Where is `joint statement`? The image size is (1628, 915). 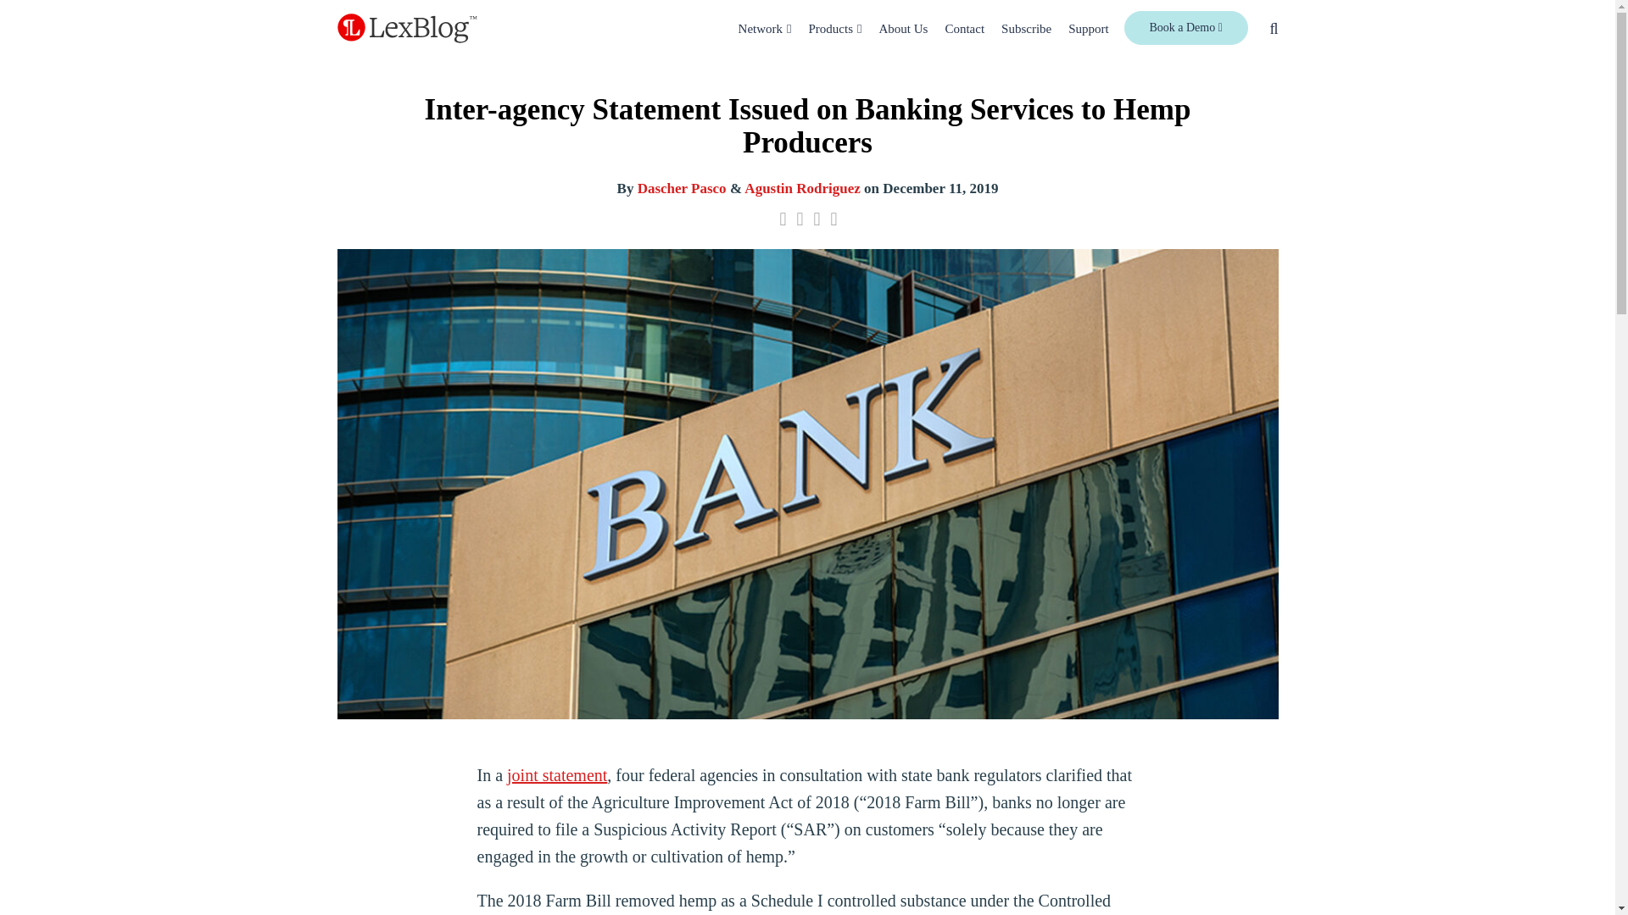 joint statement is located at coordinates (556, 774).